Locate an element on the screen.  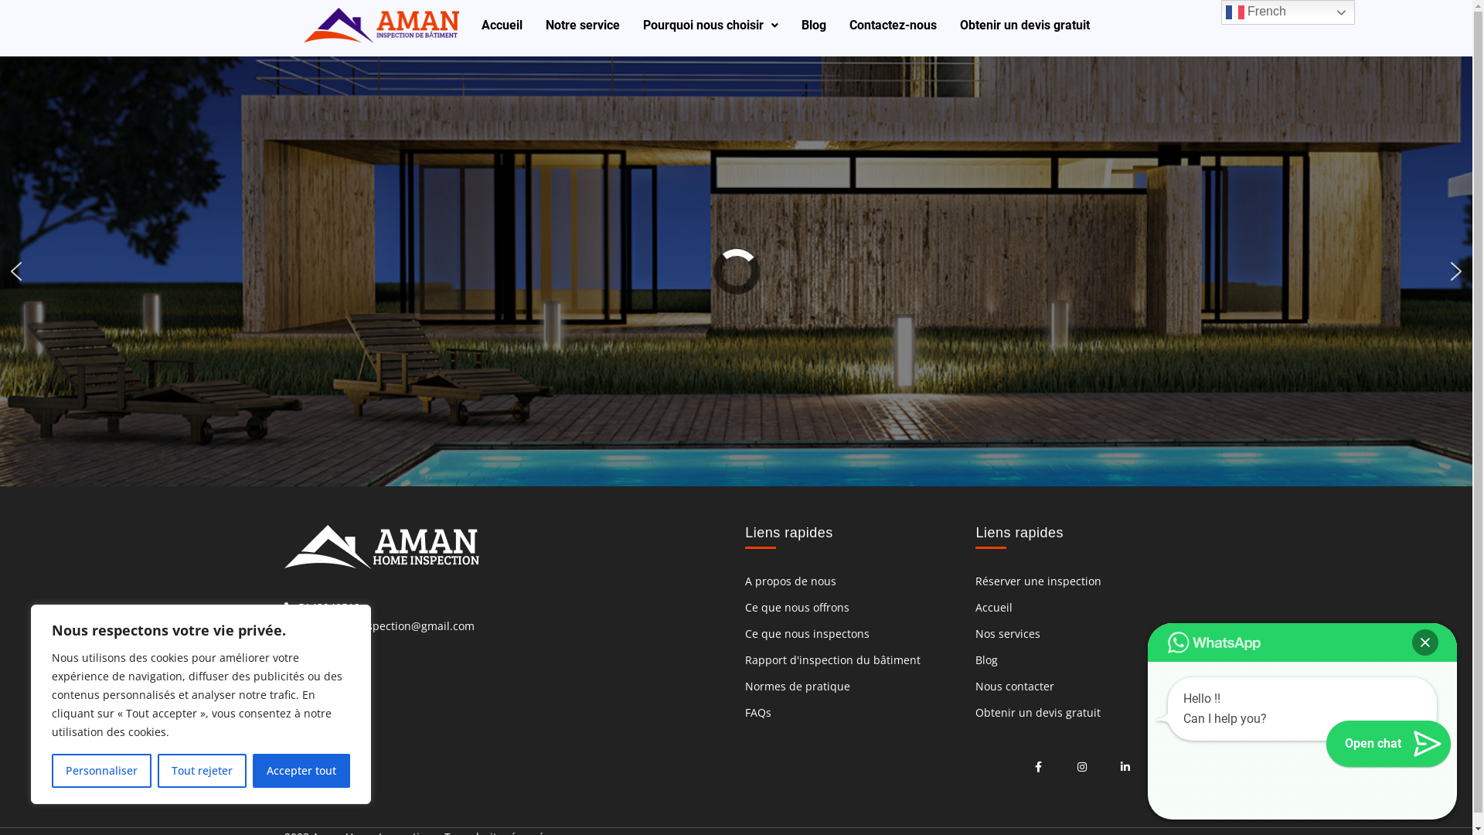
Planifier l'inspection is located at coordinates (736, 352).